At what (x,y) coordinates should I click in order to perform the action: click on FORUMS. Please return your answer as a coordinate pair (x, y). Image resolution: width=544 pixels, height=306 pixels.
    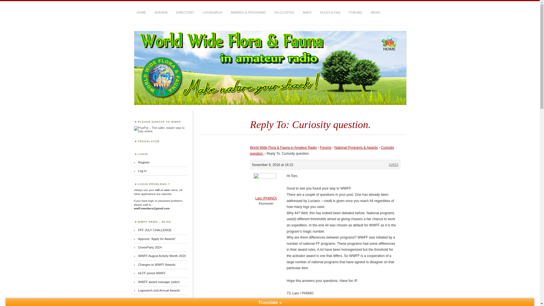
    Looking at the image, I should click on (355, 12).